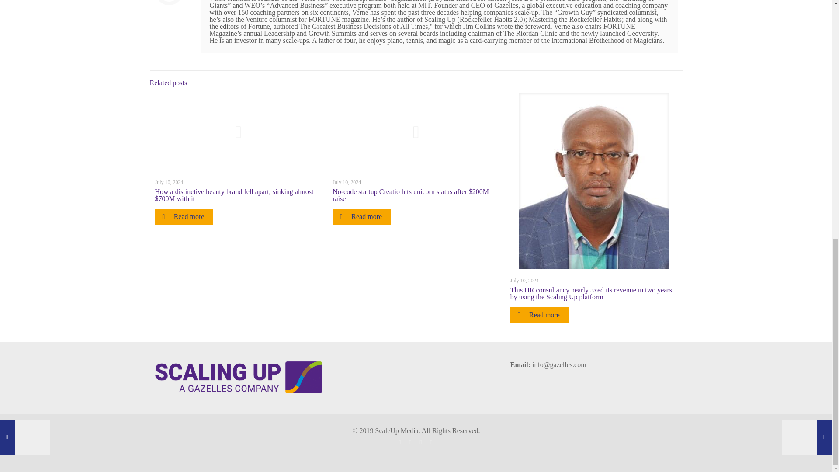 This screenshot has height=472, width=839. I want to click on Read more, so click(539, 315).